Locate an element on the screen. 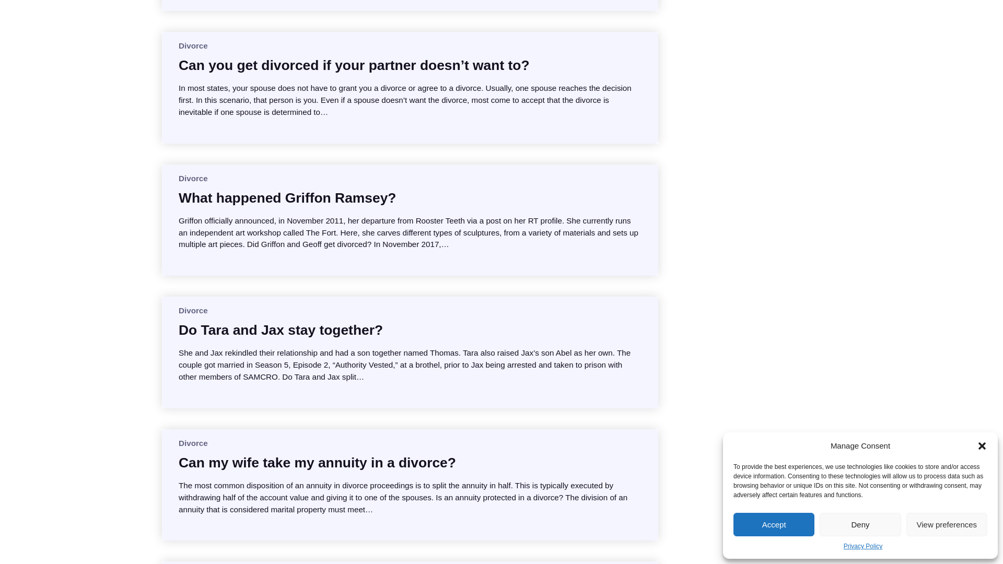  Divorce is located at coordinates (193, 310).